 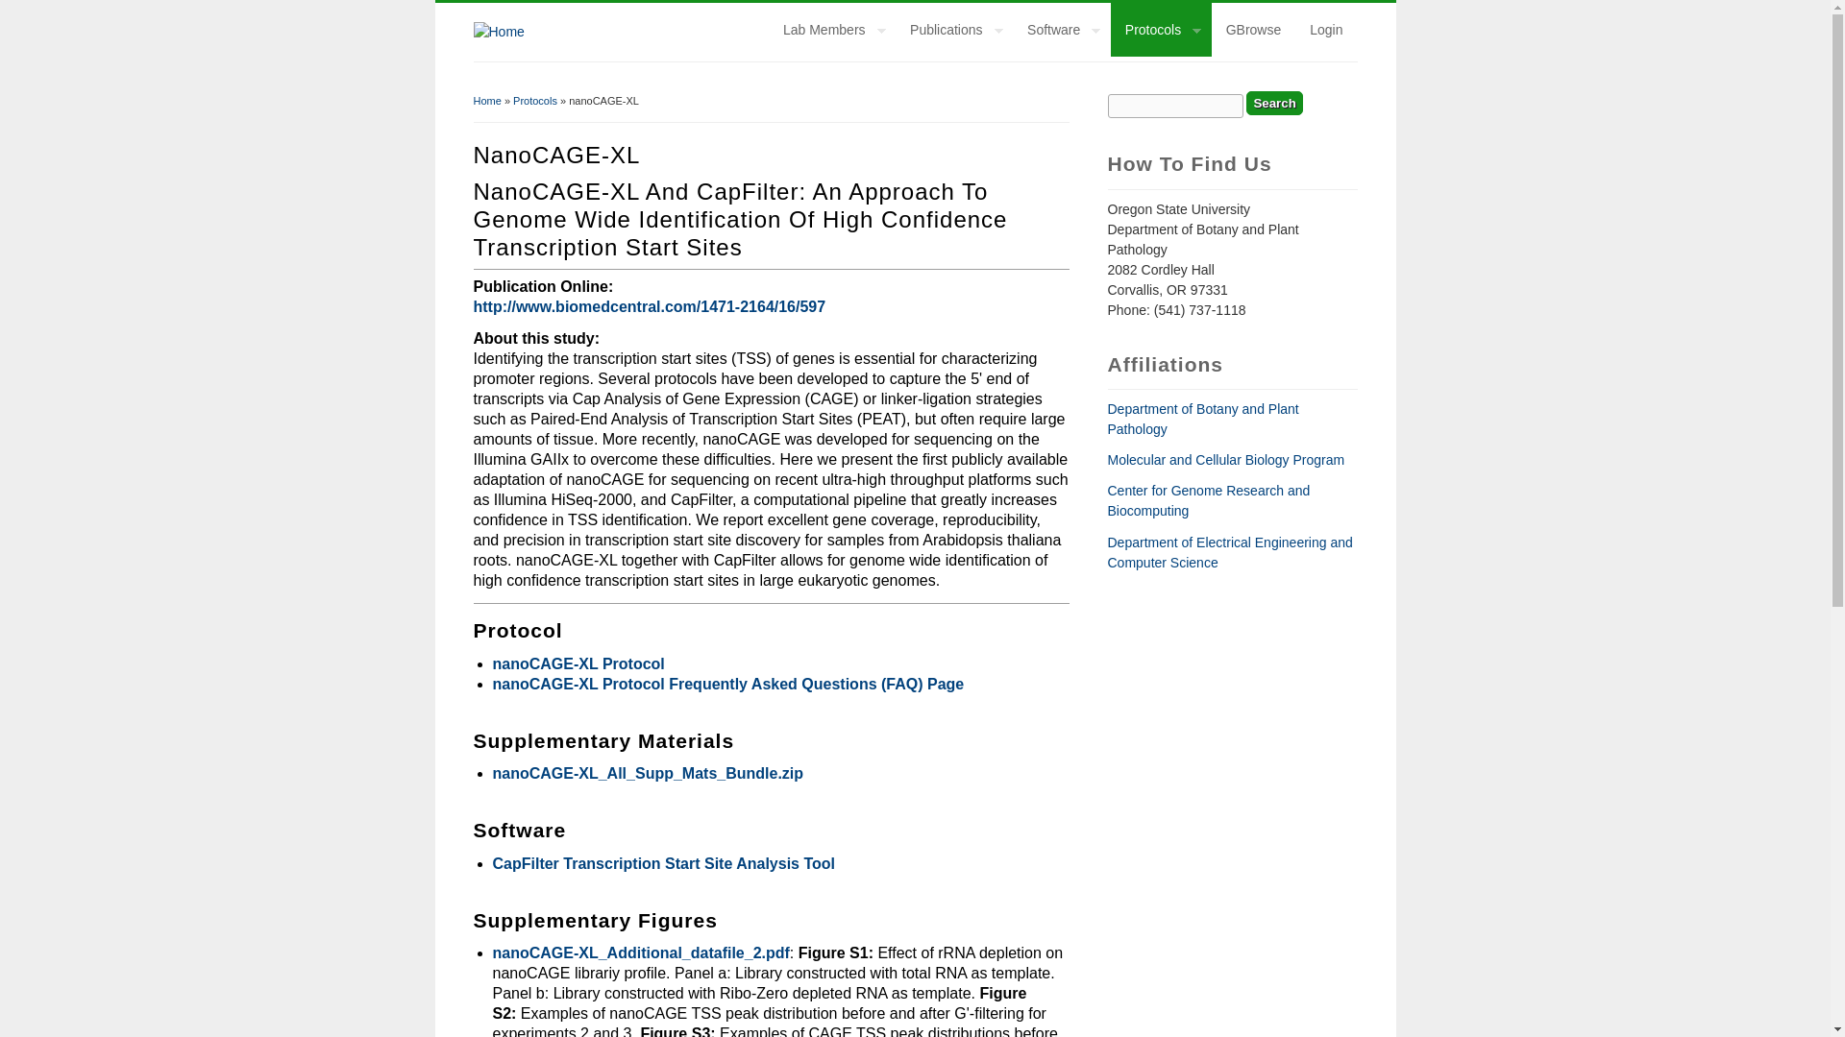 I want to click on Scholarly Publications, so click(x=953, y=30).